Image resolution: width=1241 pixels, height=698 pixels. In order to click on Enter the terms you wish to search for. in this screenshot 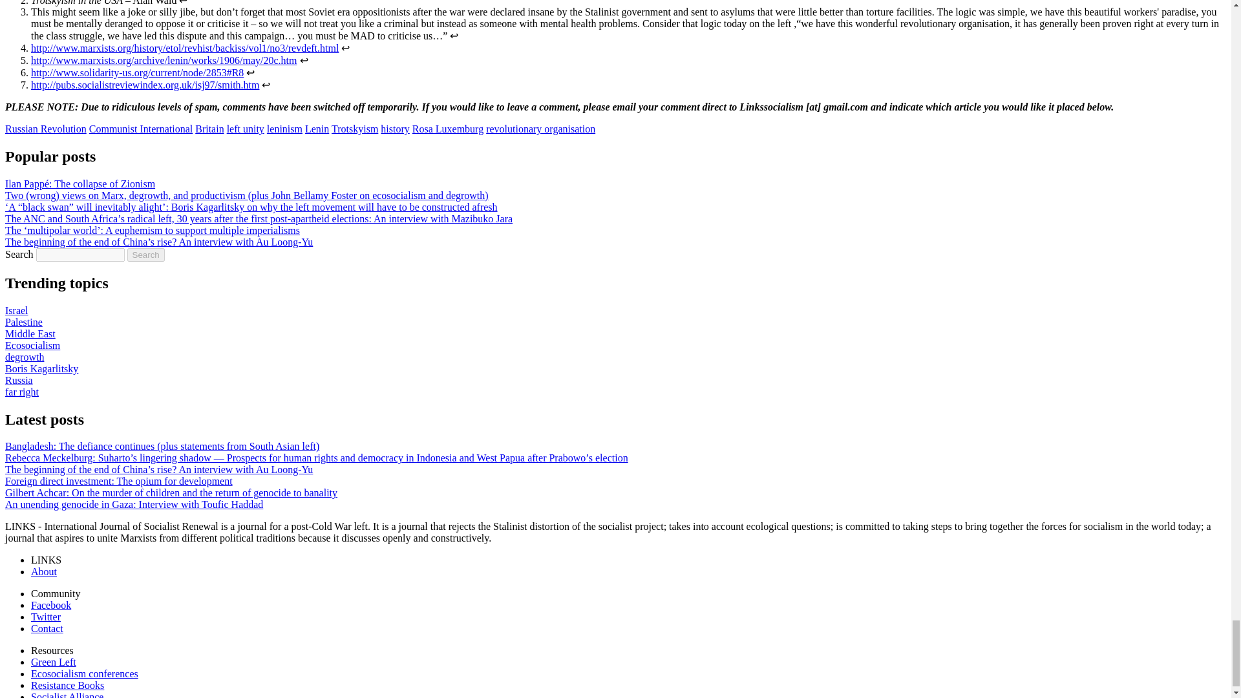, I will do `click(80, 255)`.